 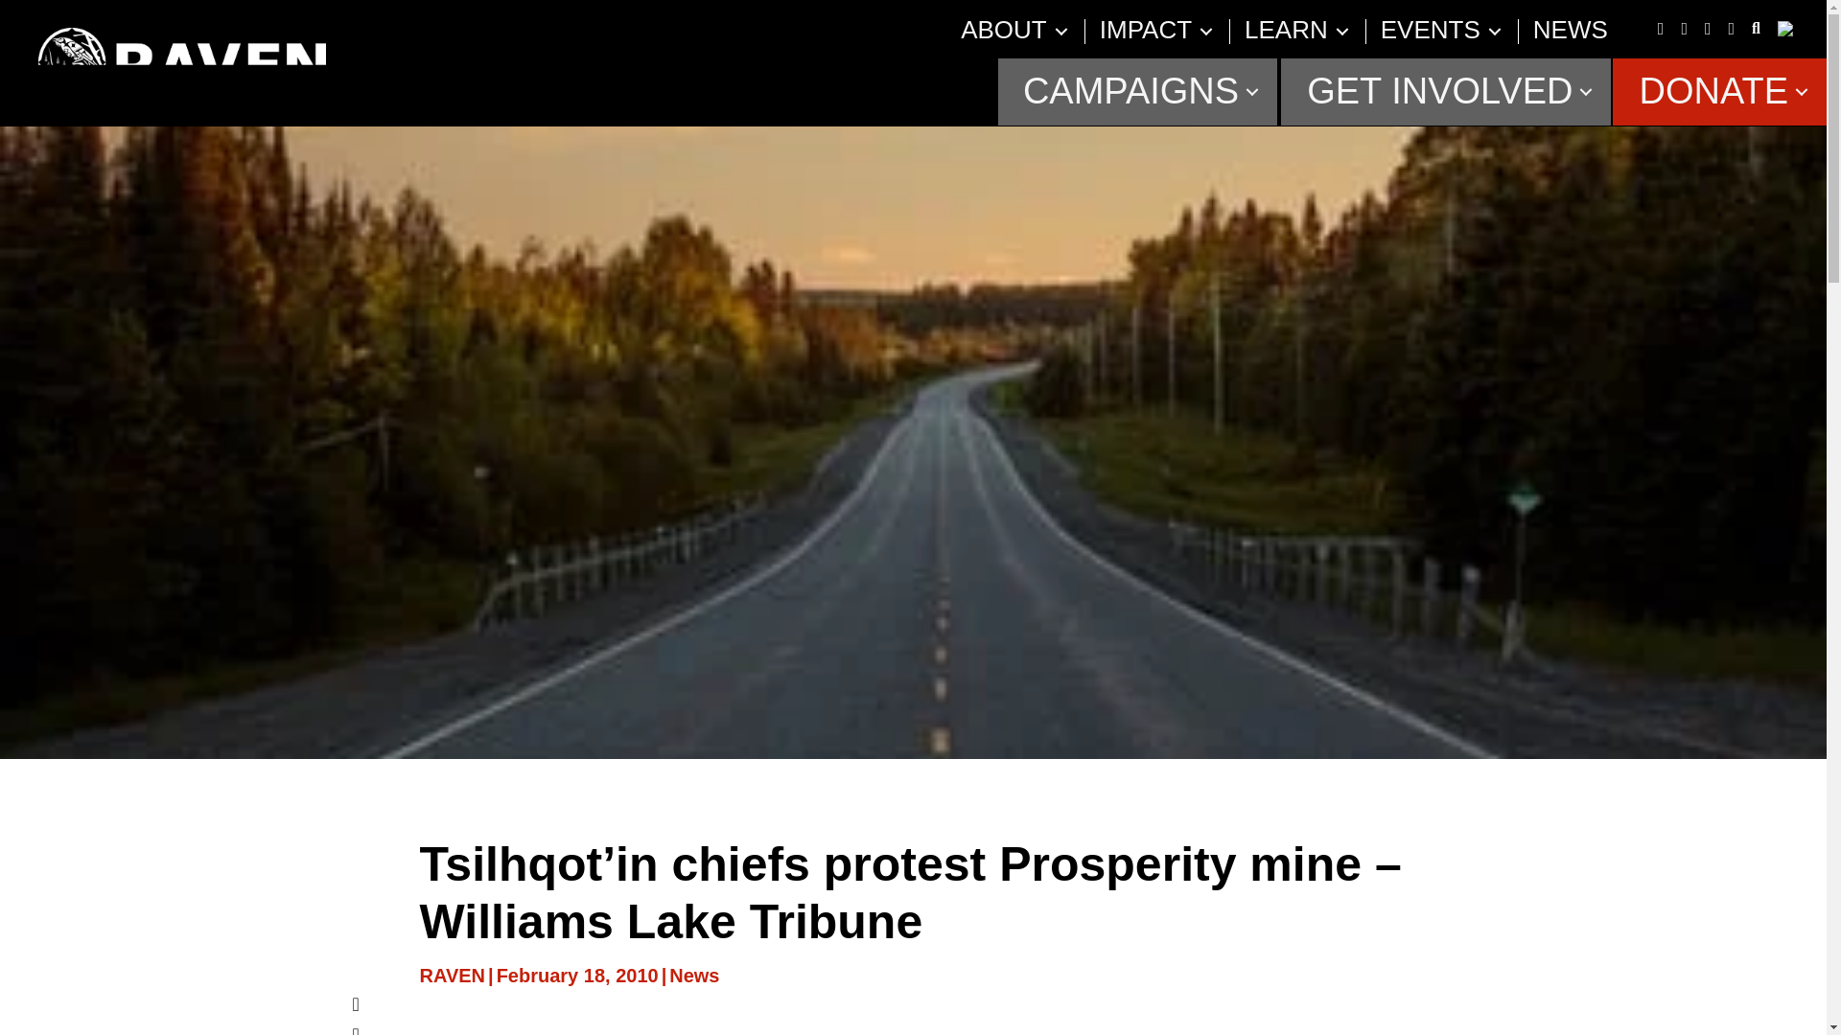 What do you see at coordinates (1285, 31) in the screenshot?
I see `LEARN` at bounding box center [1285, 31].